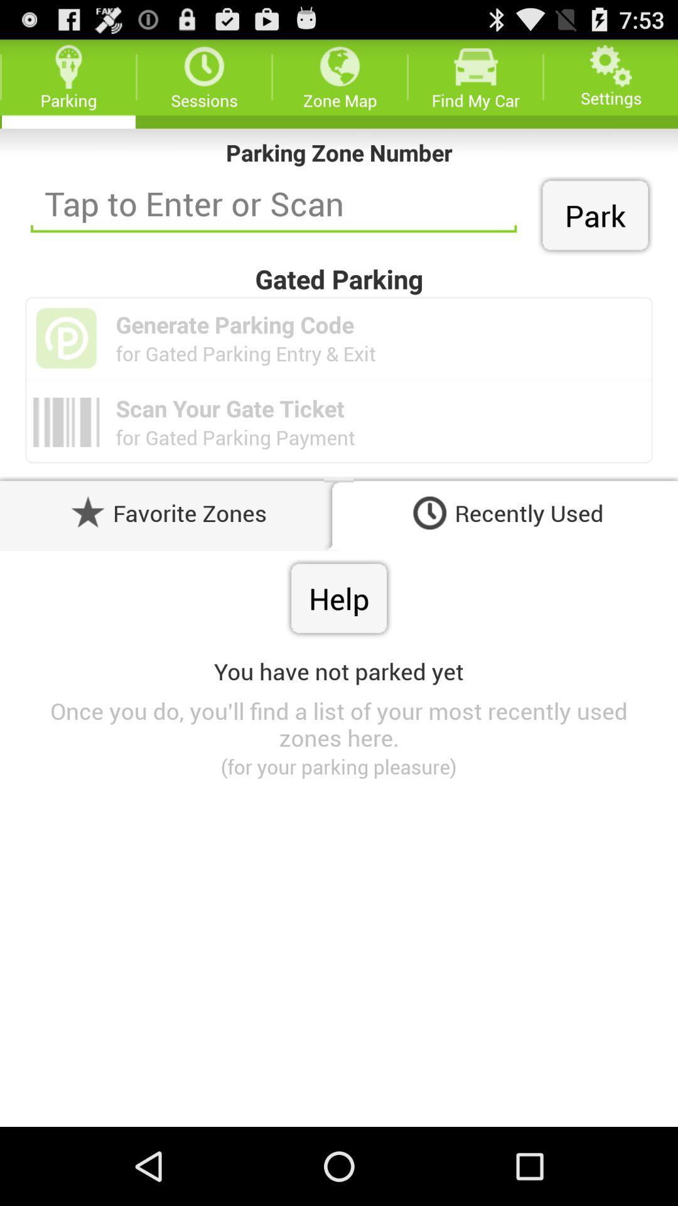  I want to click on select the symbol which is above zone map, so click(340, 67).